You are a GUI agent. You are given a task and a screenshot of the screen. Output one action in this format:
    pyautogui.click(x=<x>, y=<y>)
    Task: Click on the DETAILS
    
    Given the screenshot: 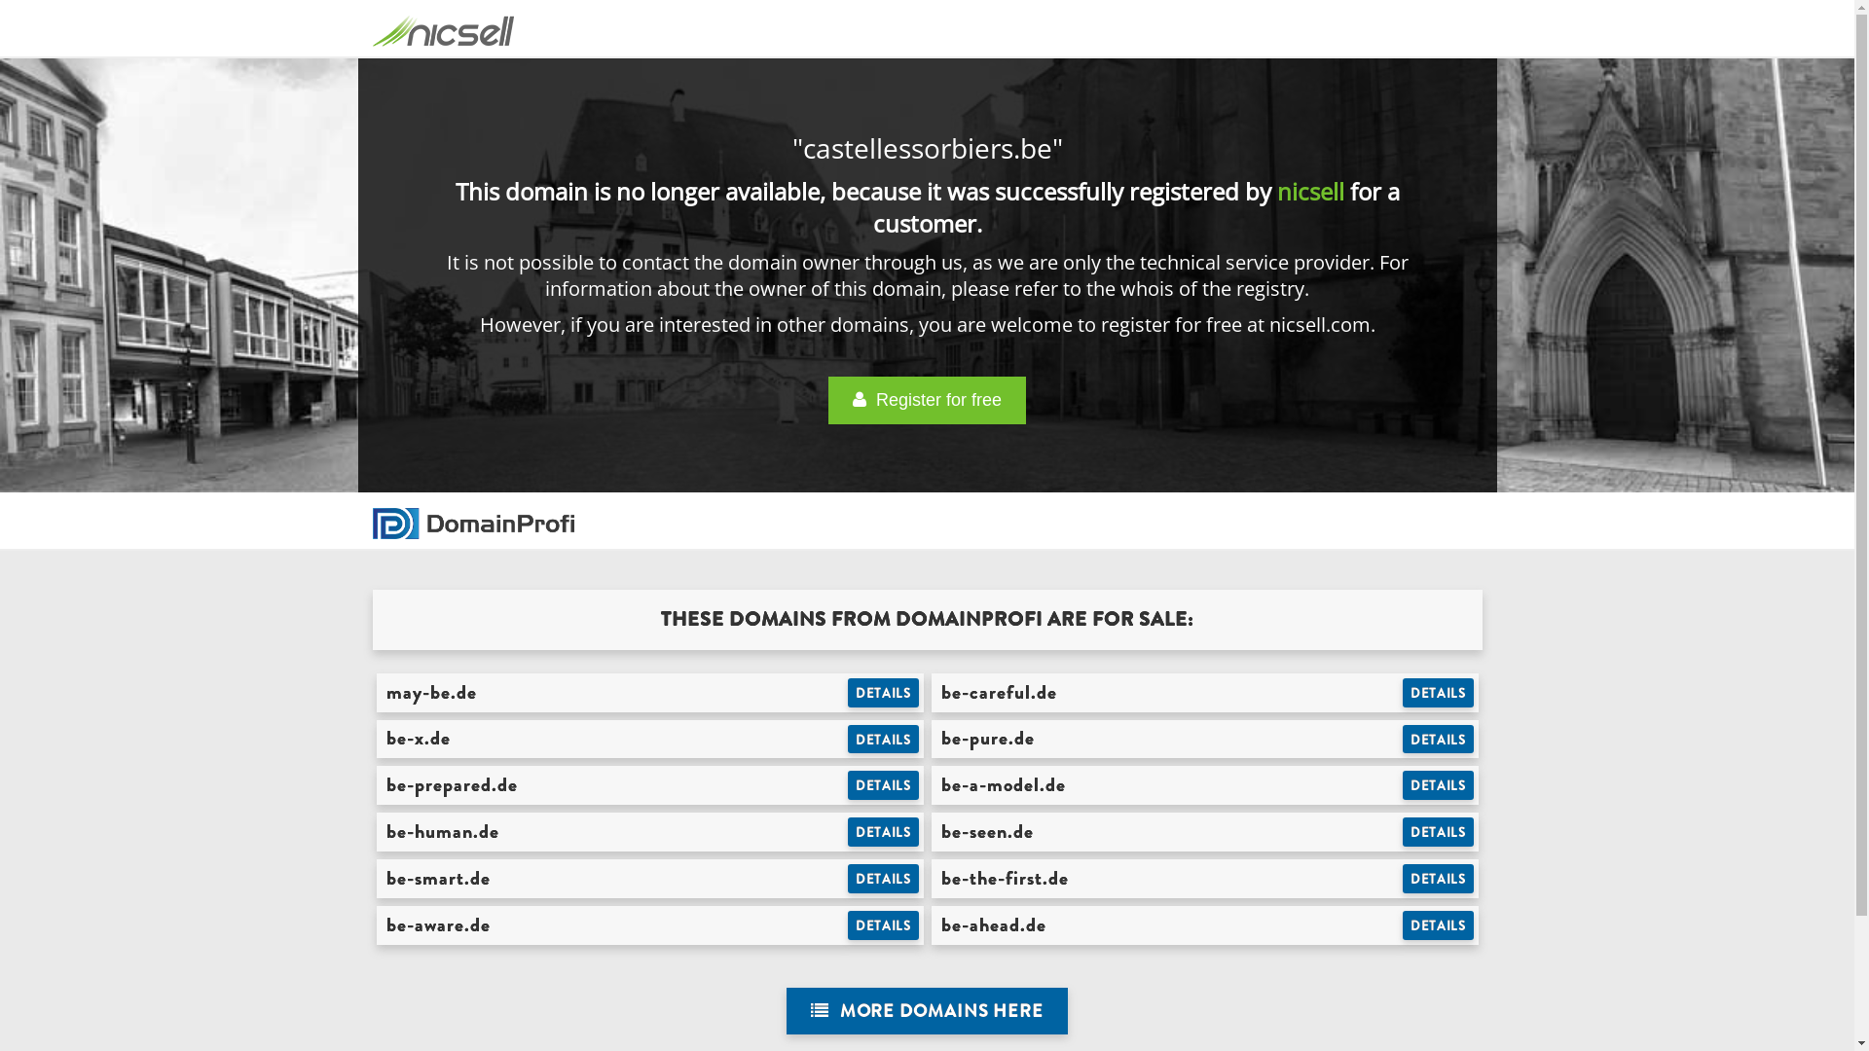 What is the action you would take?
    pyautogui.click(x=1439, y=785)
    